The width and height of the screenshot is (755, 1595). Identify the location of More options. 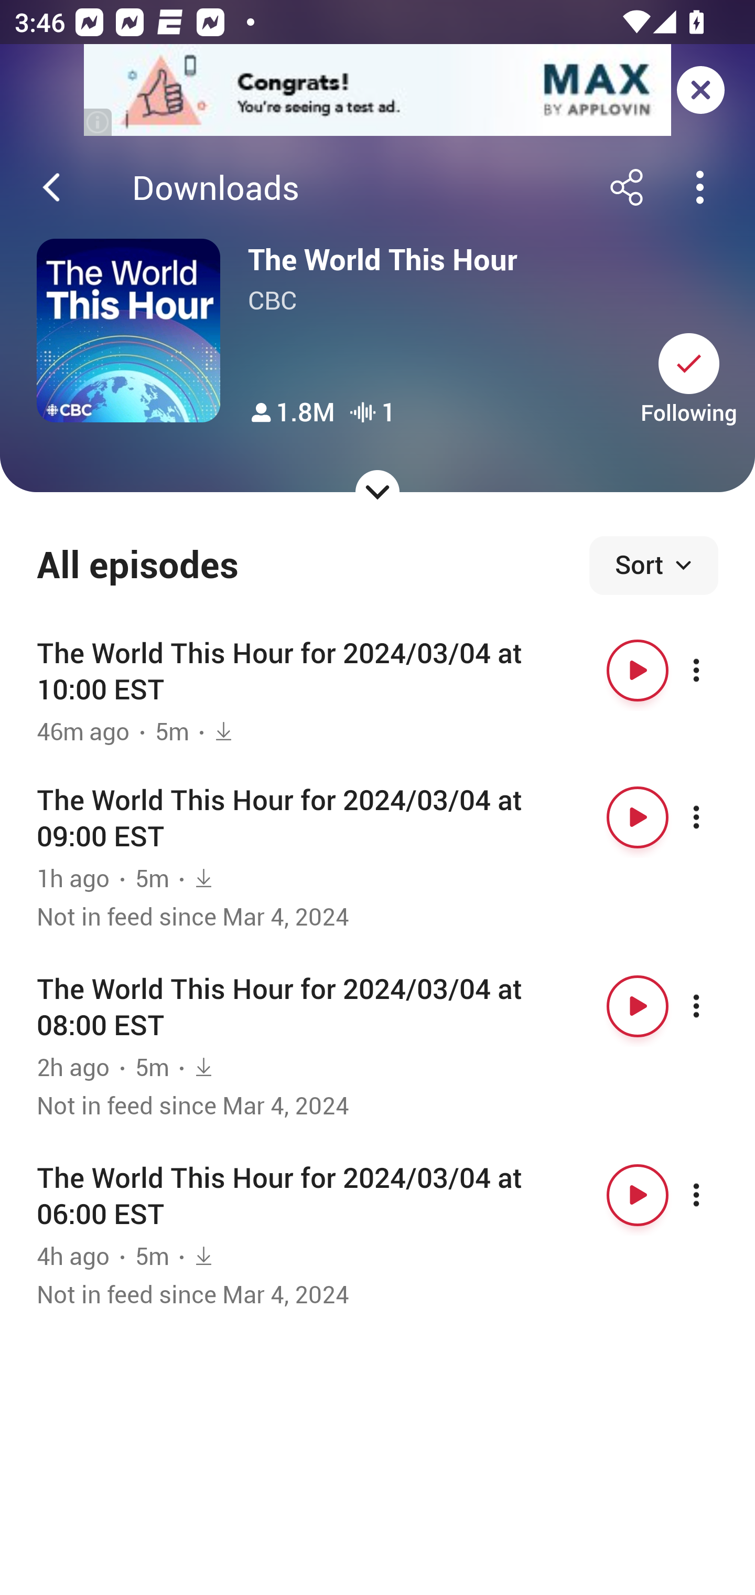
(714, 1195).